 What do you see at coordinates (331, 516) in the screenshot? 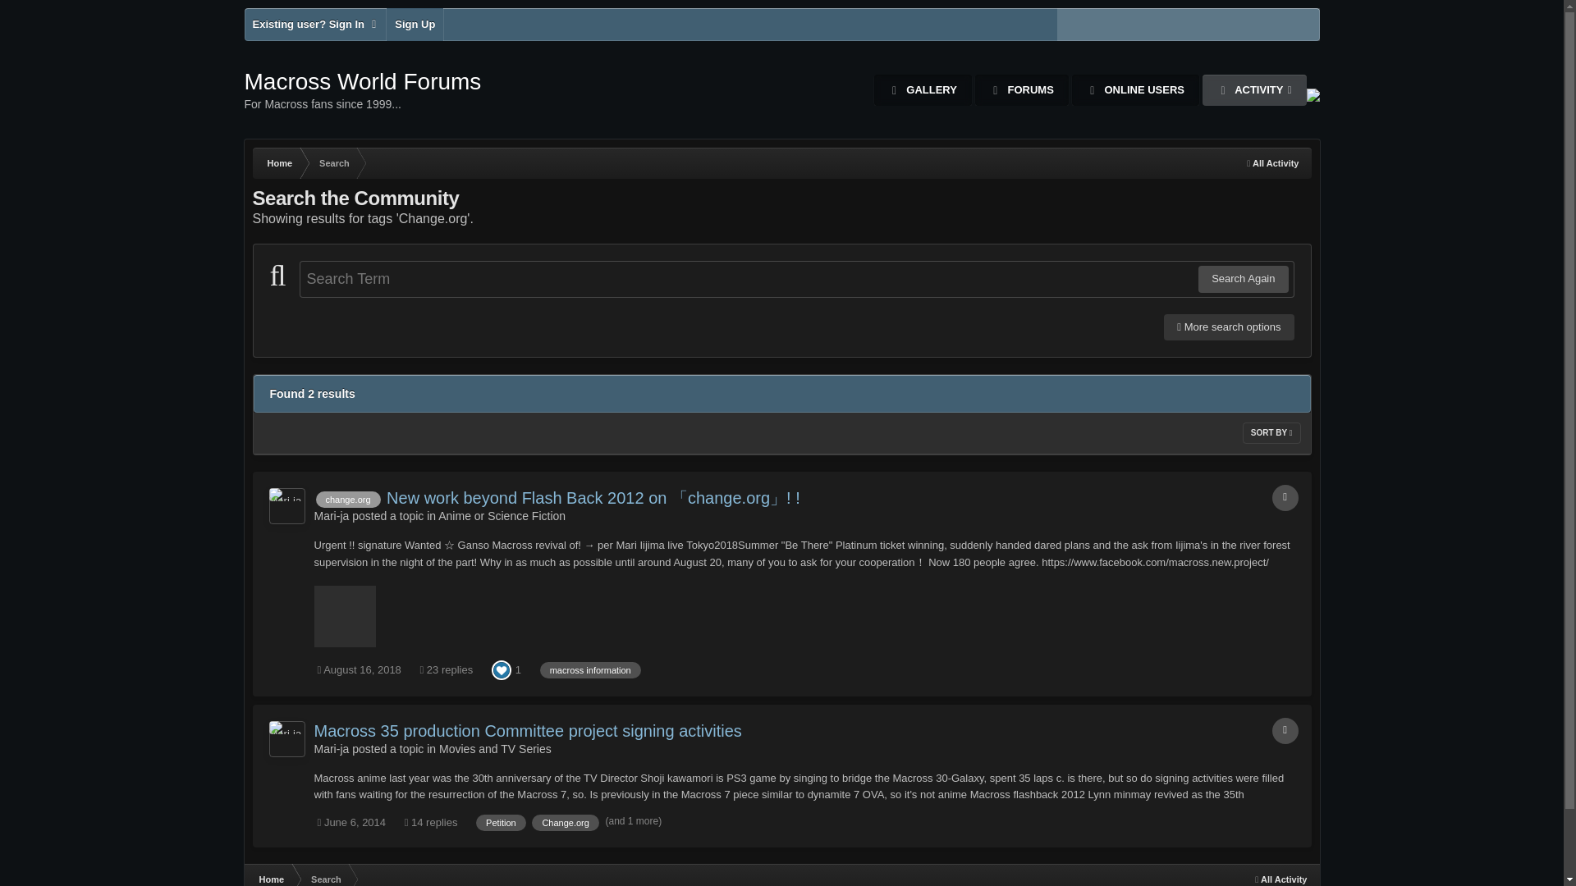
I see `Like` at bounding box center [331, 516].